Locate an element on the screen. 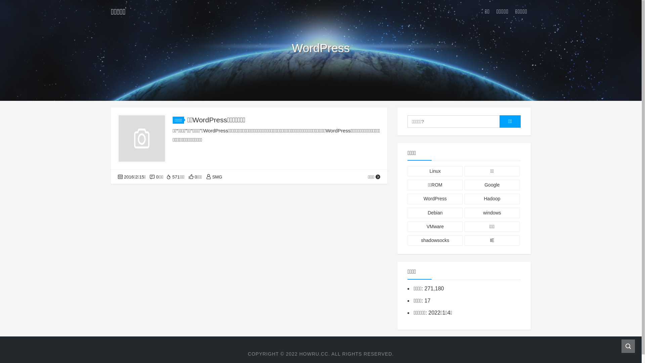 The width and height of the screenshot is (645, 363). shadowsocks is located at coordinates (435, 241).